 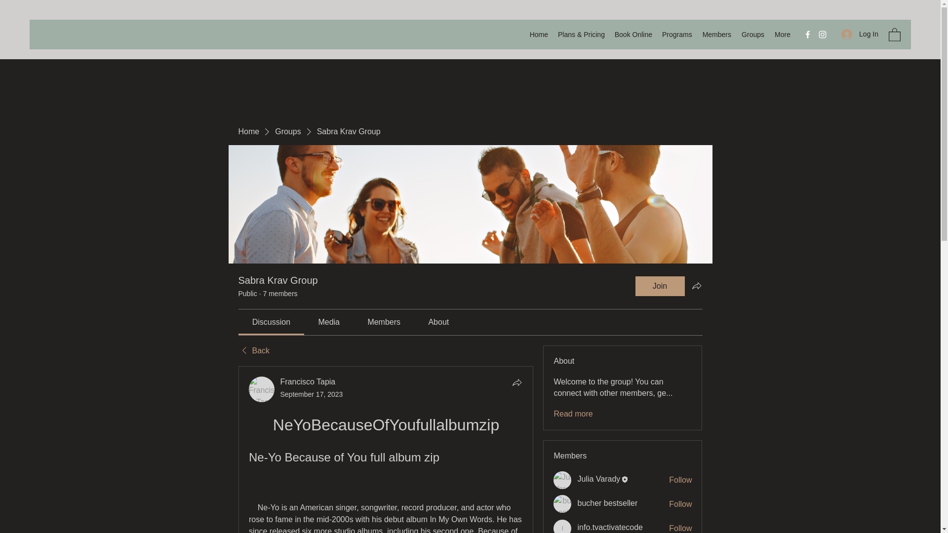 What do you see at coordinates (680, 528) in the screenshot?
I see `Follow` at bounding box center [680, 528].